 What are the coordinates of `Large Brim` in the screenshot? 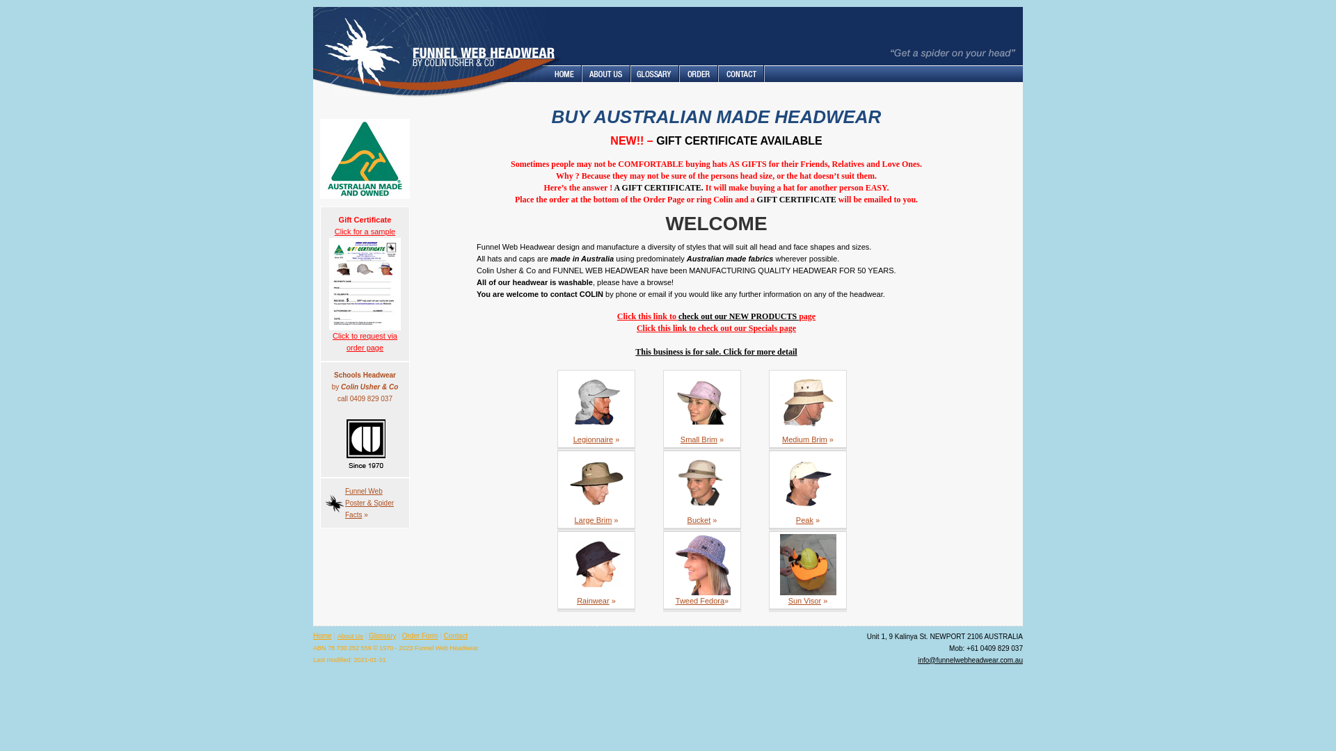 It's located at (594, 520).